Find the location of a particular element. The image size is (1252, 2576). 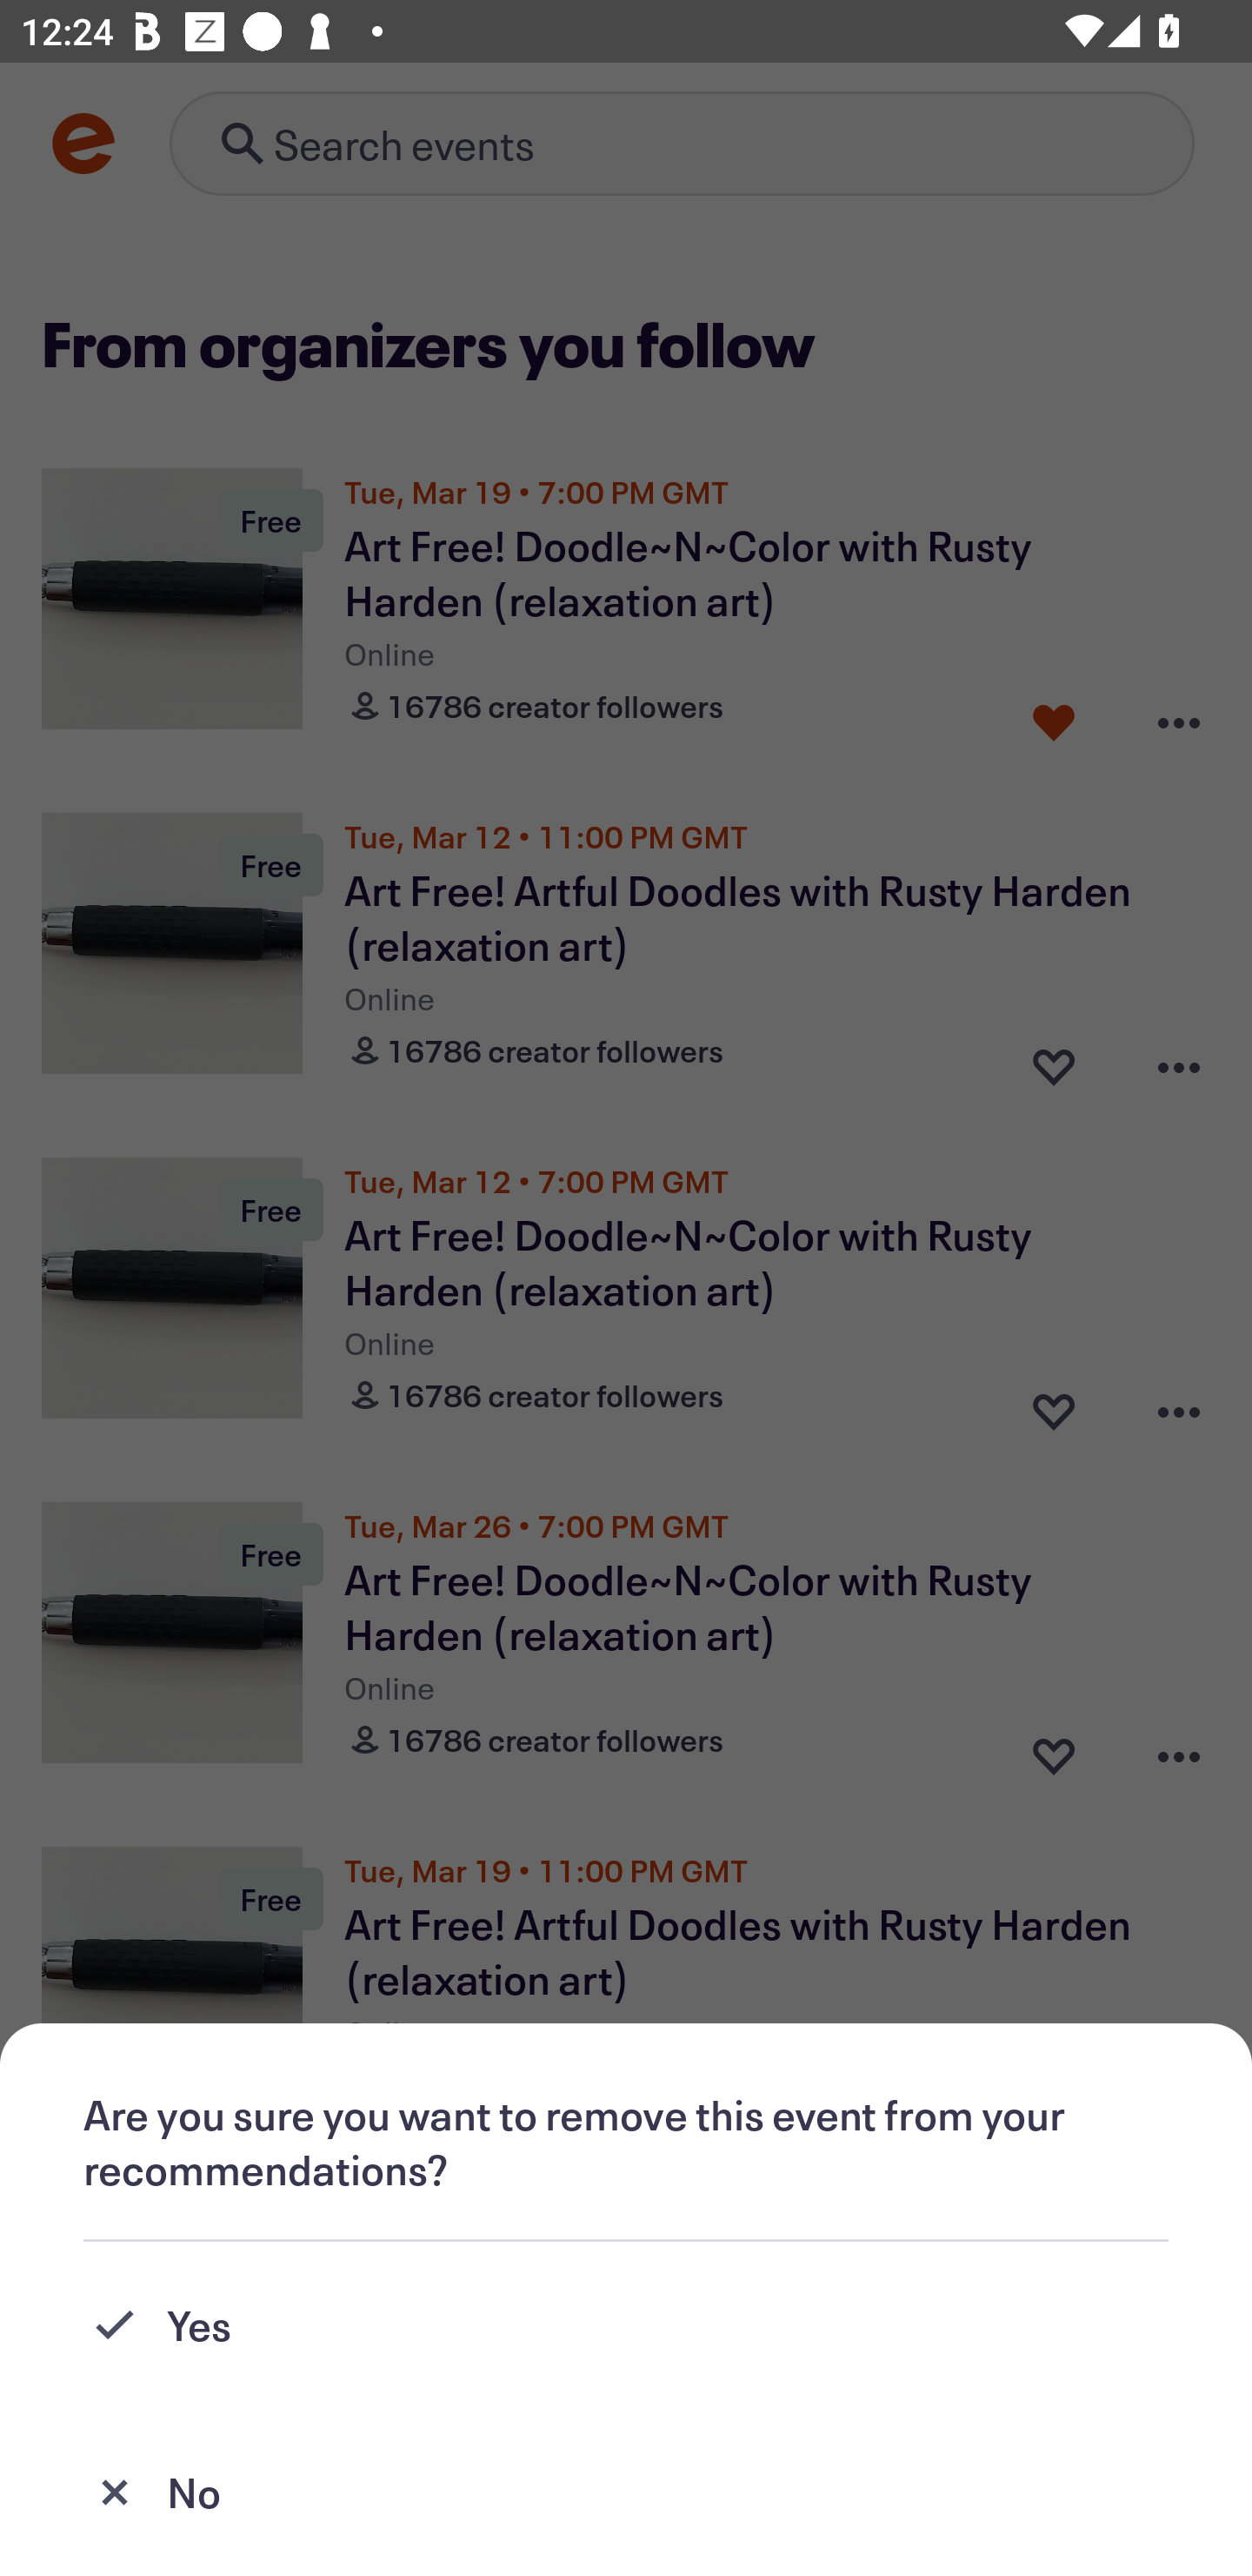

Yes is located at coordinates (626, 2324).